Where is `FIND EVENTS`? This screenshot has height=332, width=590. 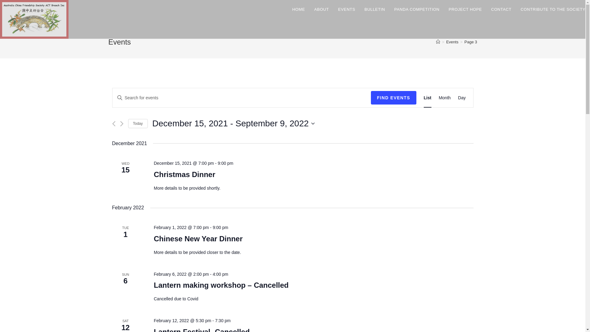
FIND EVENTS is located at coordinates (394, 98).